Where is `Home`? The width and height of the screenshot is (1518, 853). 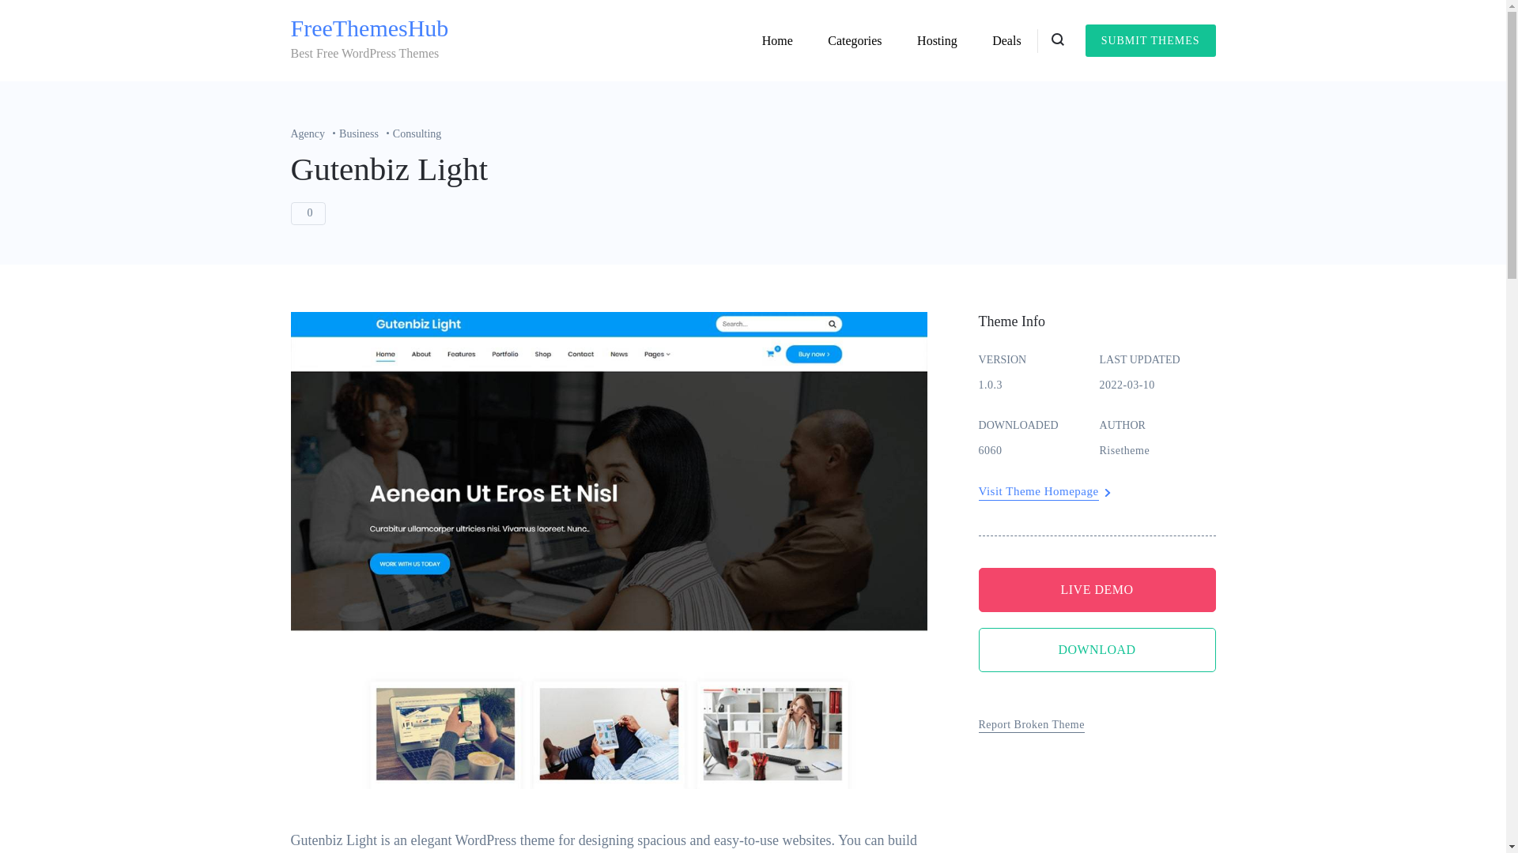
Home is located at coordinates (778, 41).